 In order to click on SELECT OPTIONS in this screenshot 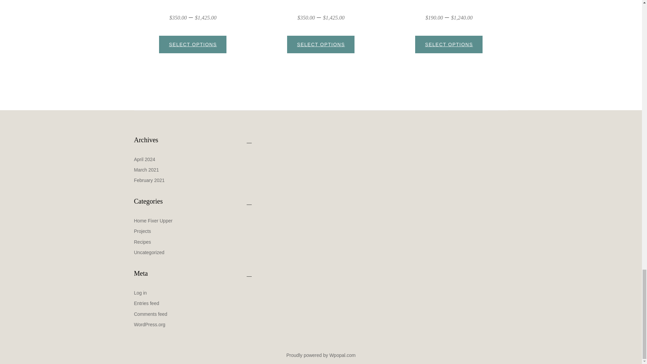, I will do `click(321, 44)`.